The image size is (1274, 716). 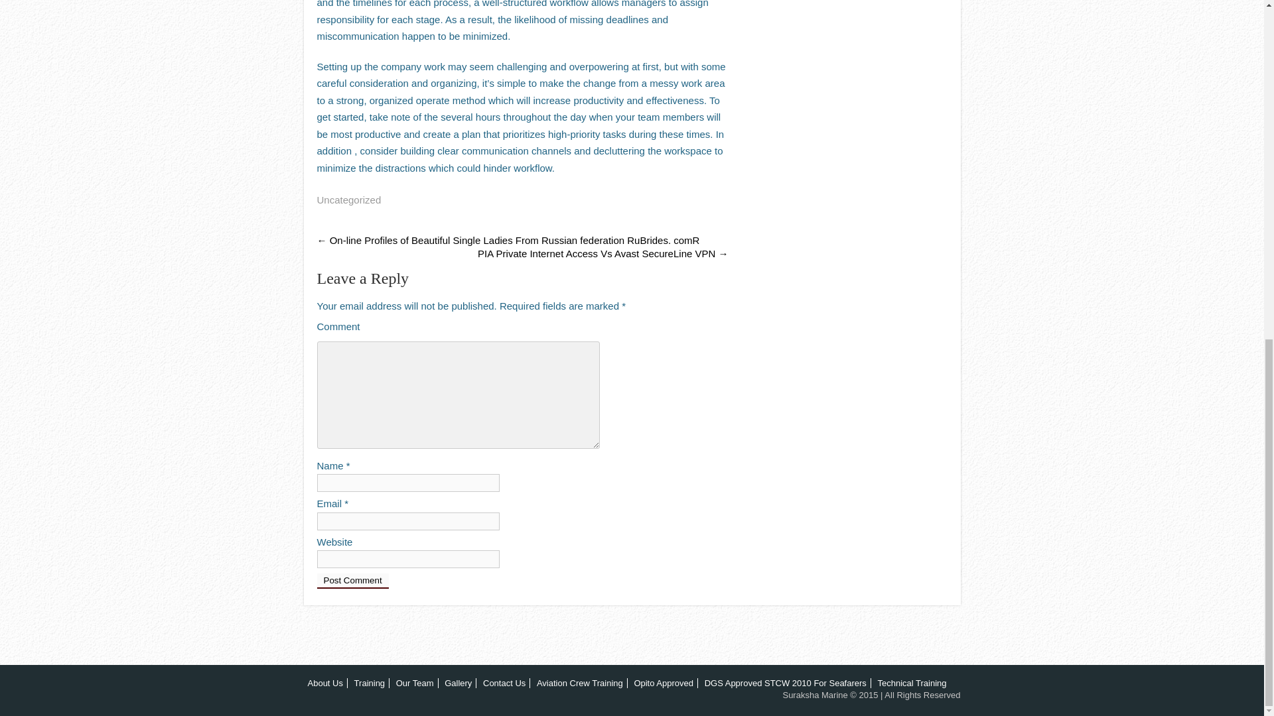 What do you see at coordinates (349, 199) in the screenshot?
I see `Uncategorized` at bounding box center [349, 199].